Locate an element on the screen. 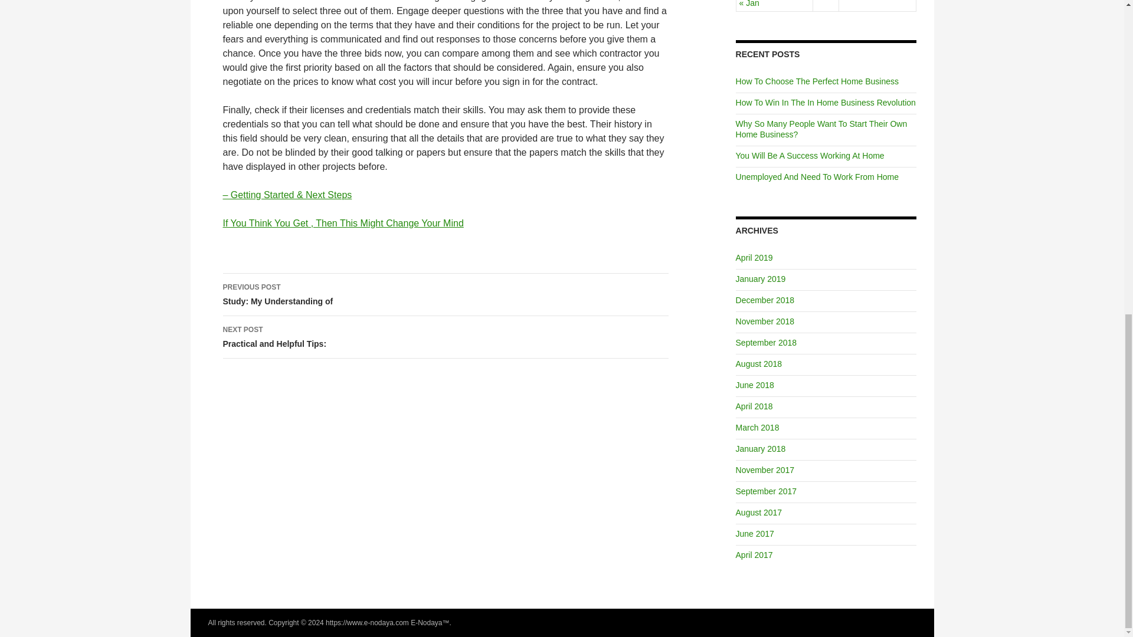 The height and width of the screenshot is (637, 1133). November 2018 is located at coordinates (765, 321).